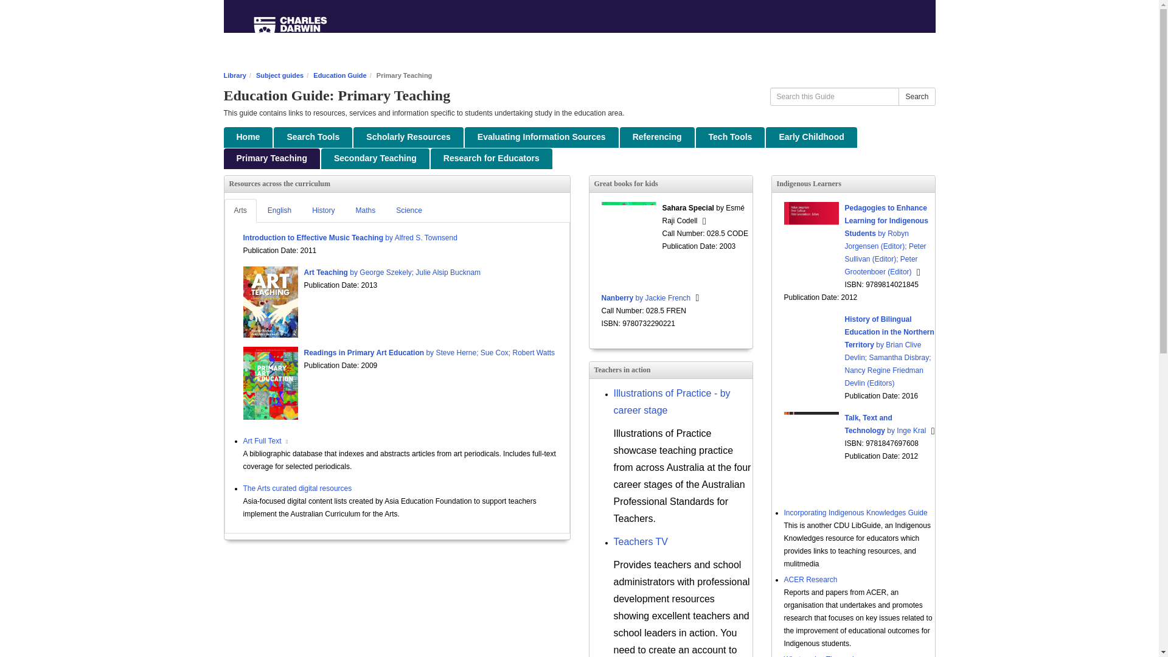 This screenshot has width=1168, height=657. What do you see at coordinates (375, 158) in the screenshot?
I see `Secondary Teaching` at bounding box center [375, 158].